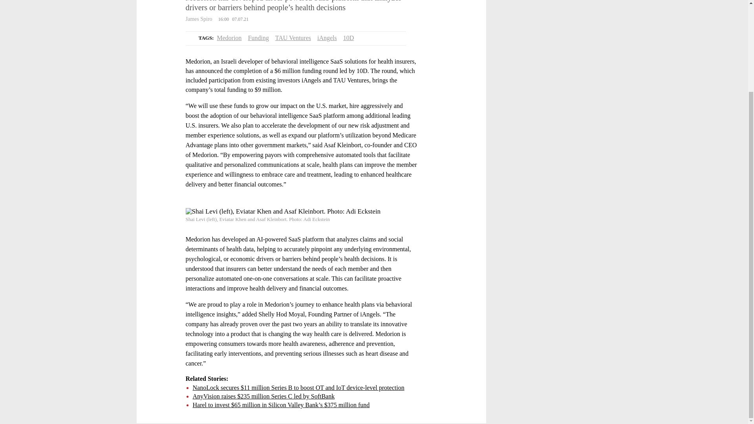  What do you see at coordinates (349, 38) in the screenshot?
I see `10D` at bounding box center [349, 38].